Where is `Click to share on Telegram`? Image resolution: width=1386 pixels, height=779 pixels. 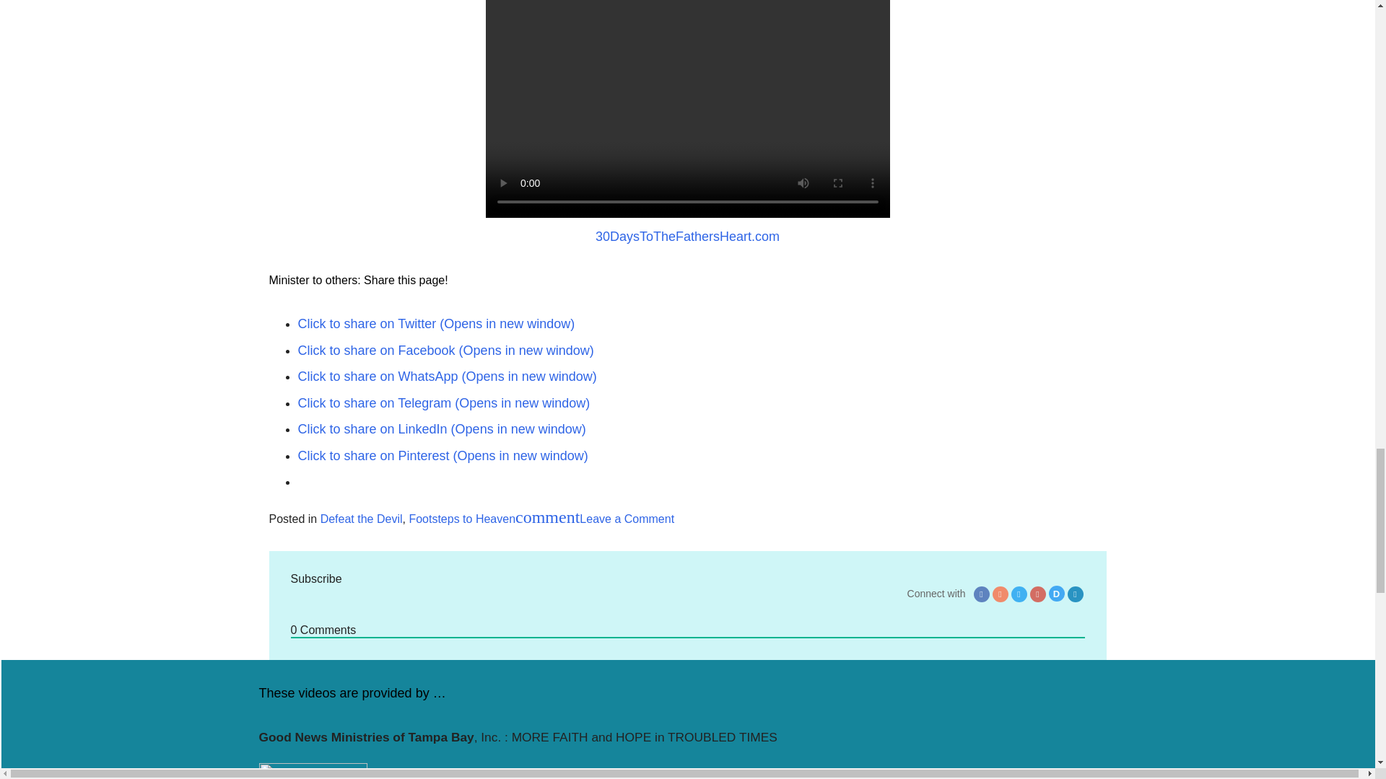 Click to share on Telegram is located at coordinates (443, 402).